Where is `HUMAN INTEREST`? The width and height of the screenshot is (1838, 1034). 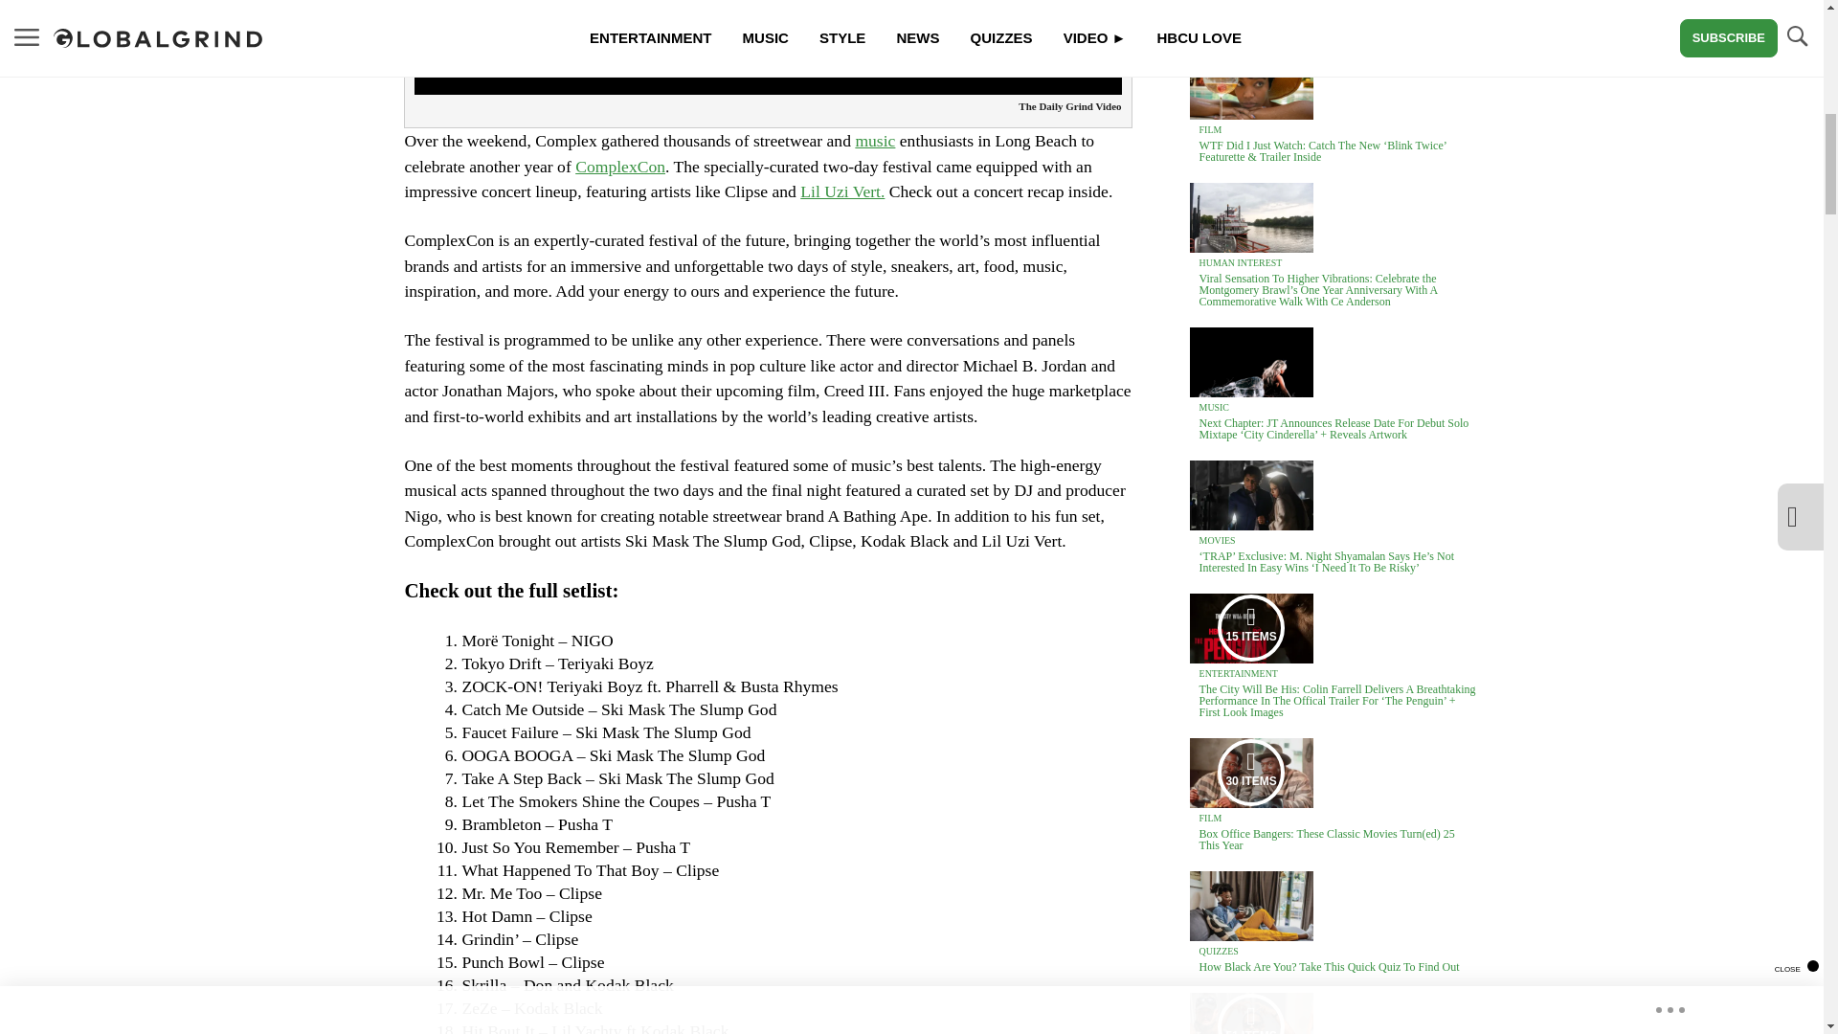
HUMAN INTEREST is located at coordinates (1241, 262).